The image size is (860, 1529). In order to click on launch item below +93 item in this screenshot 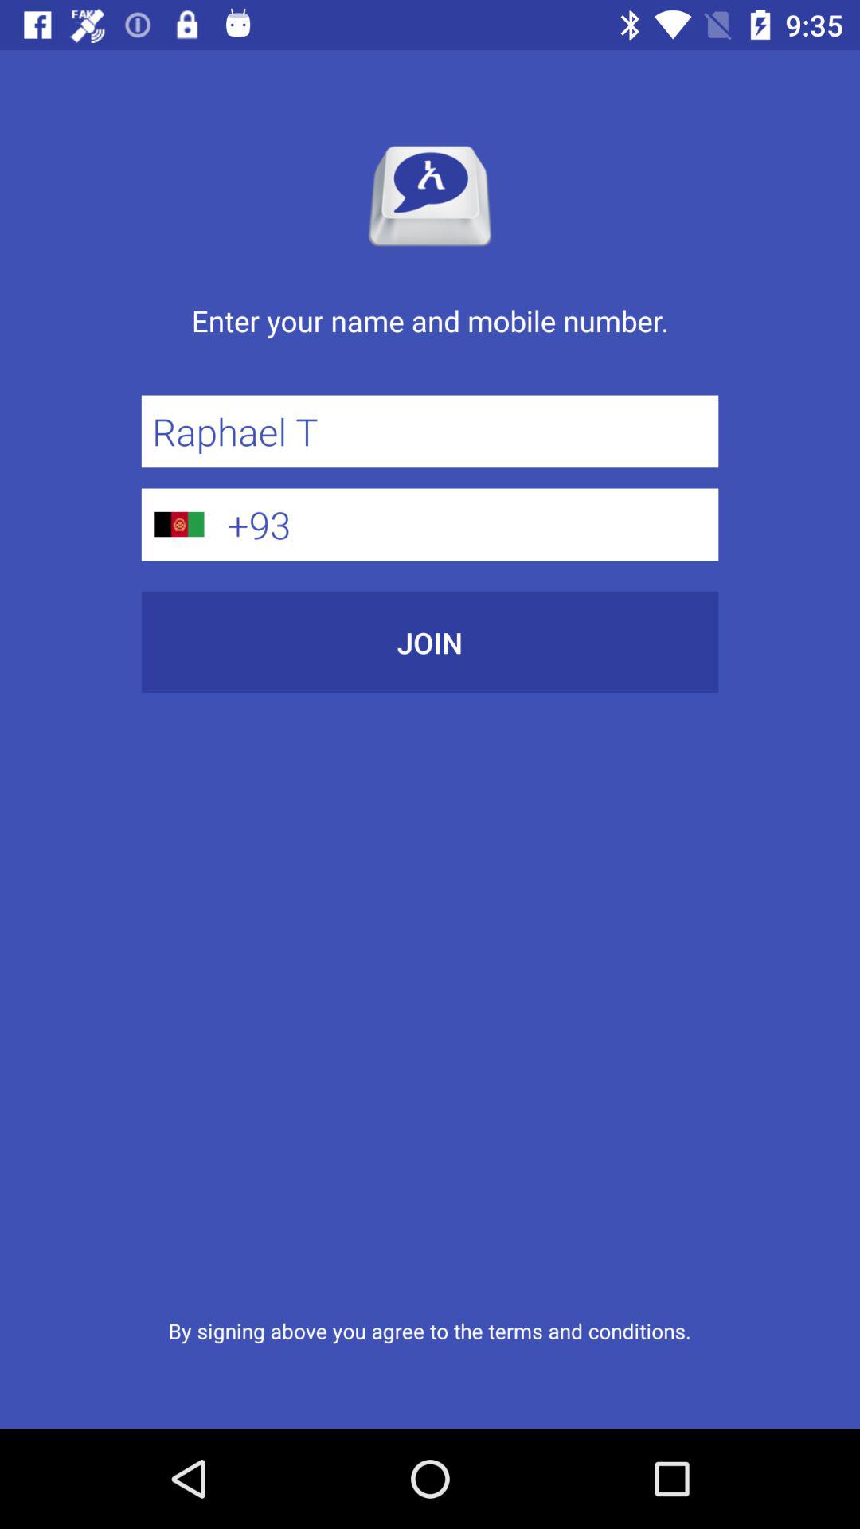, I will do `click(430, 642)`.